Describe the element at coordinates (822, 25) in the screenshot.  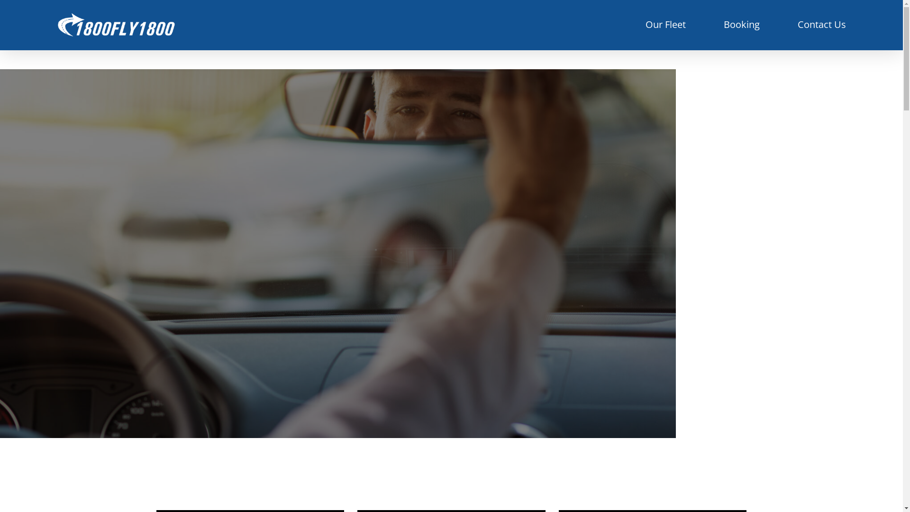
I see `Contact Us` at that location.